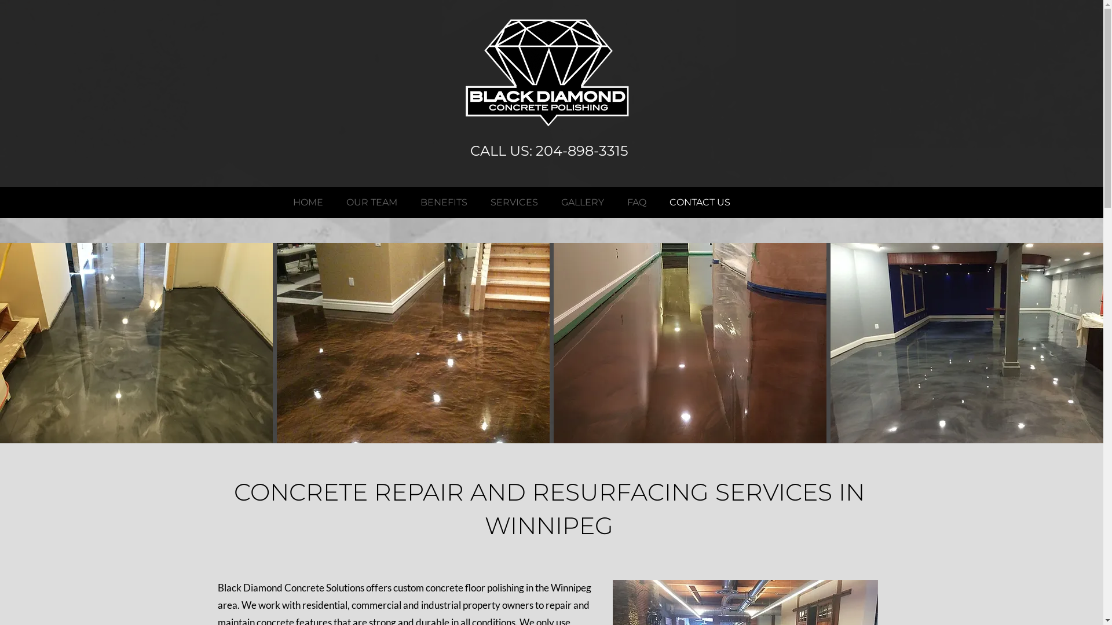  I want to click on CONTACT US, so click(700, 203).